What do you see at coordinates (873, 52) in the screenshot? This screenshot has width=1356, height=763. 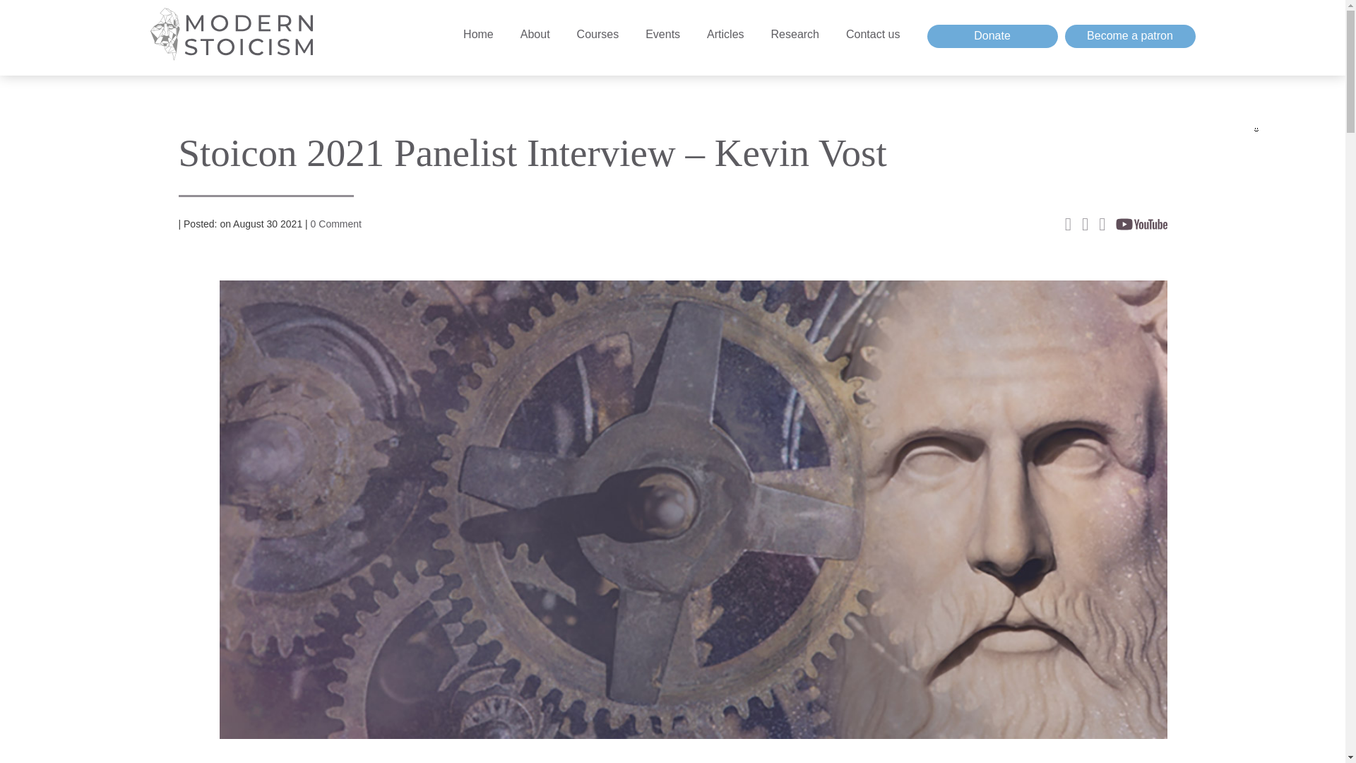 I see `Contact us` at bounding box center [873, 52].